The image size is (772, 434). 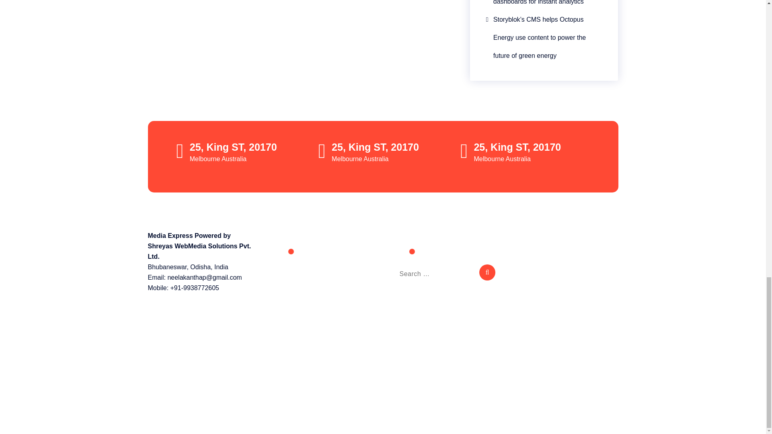 What do you see at coordinates (285, 271) in the screenshot?
I see `Business` at bounding box center [285, 271].